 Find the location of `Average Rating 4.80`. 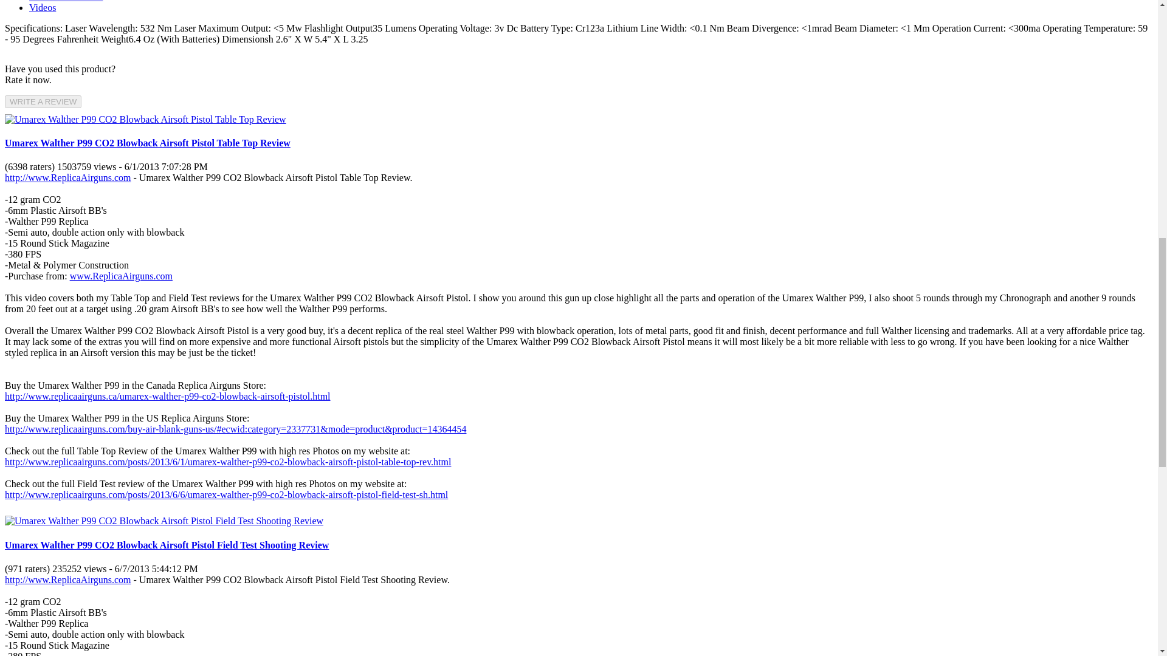

Average Rating 4.80 is located at coordinates (28, 569).